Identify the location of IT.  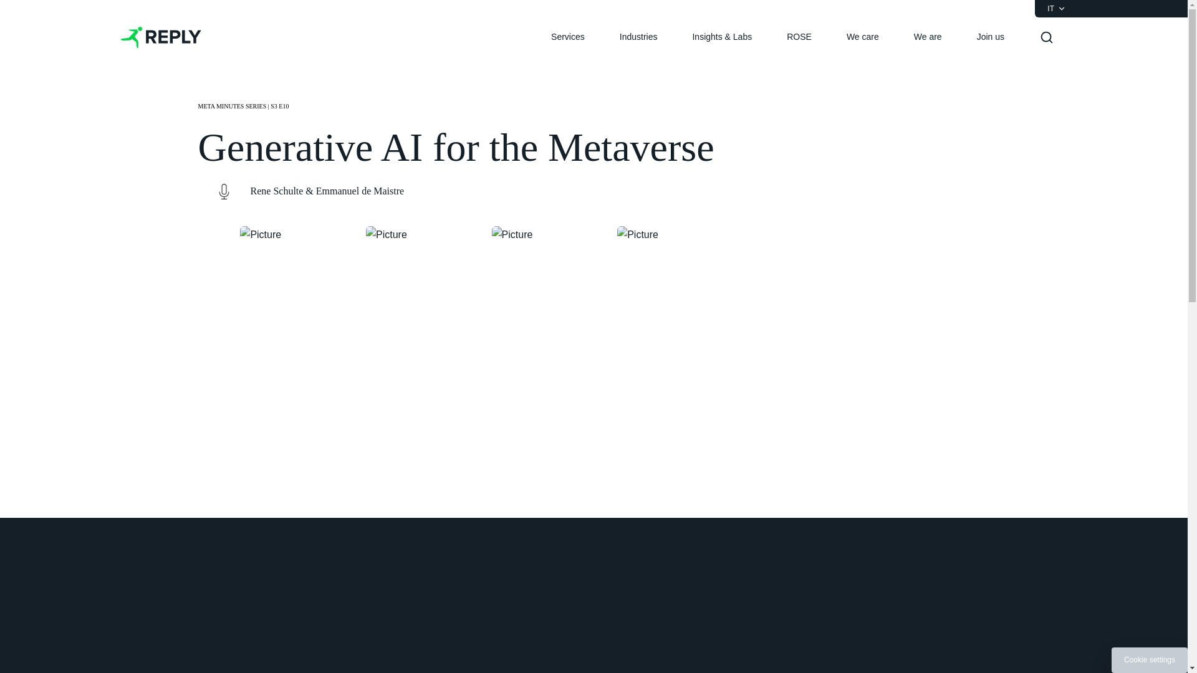
(1057, 9).